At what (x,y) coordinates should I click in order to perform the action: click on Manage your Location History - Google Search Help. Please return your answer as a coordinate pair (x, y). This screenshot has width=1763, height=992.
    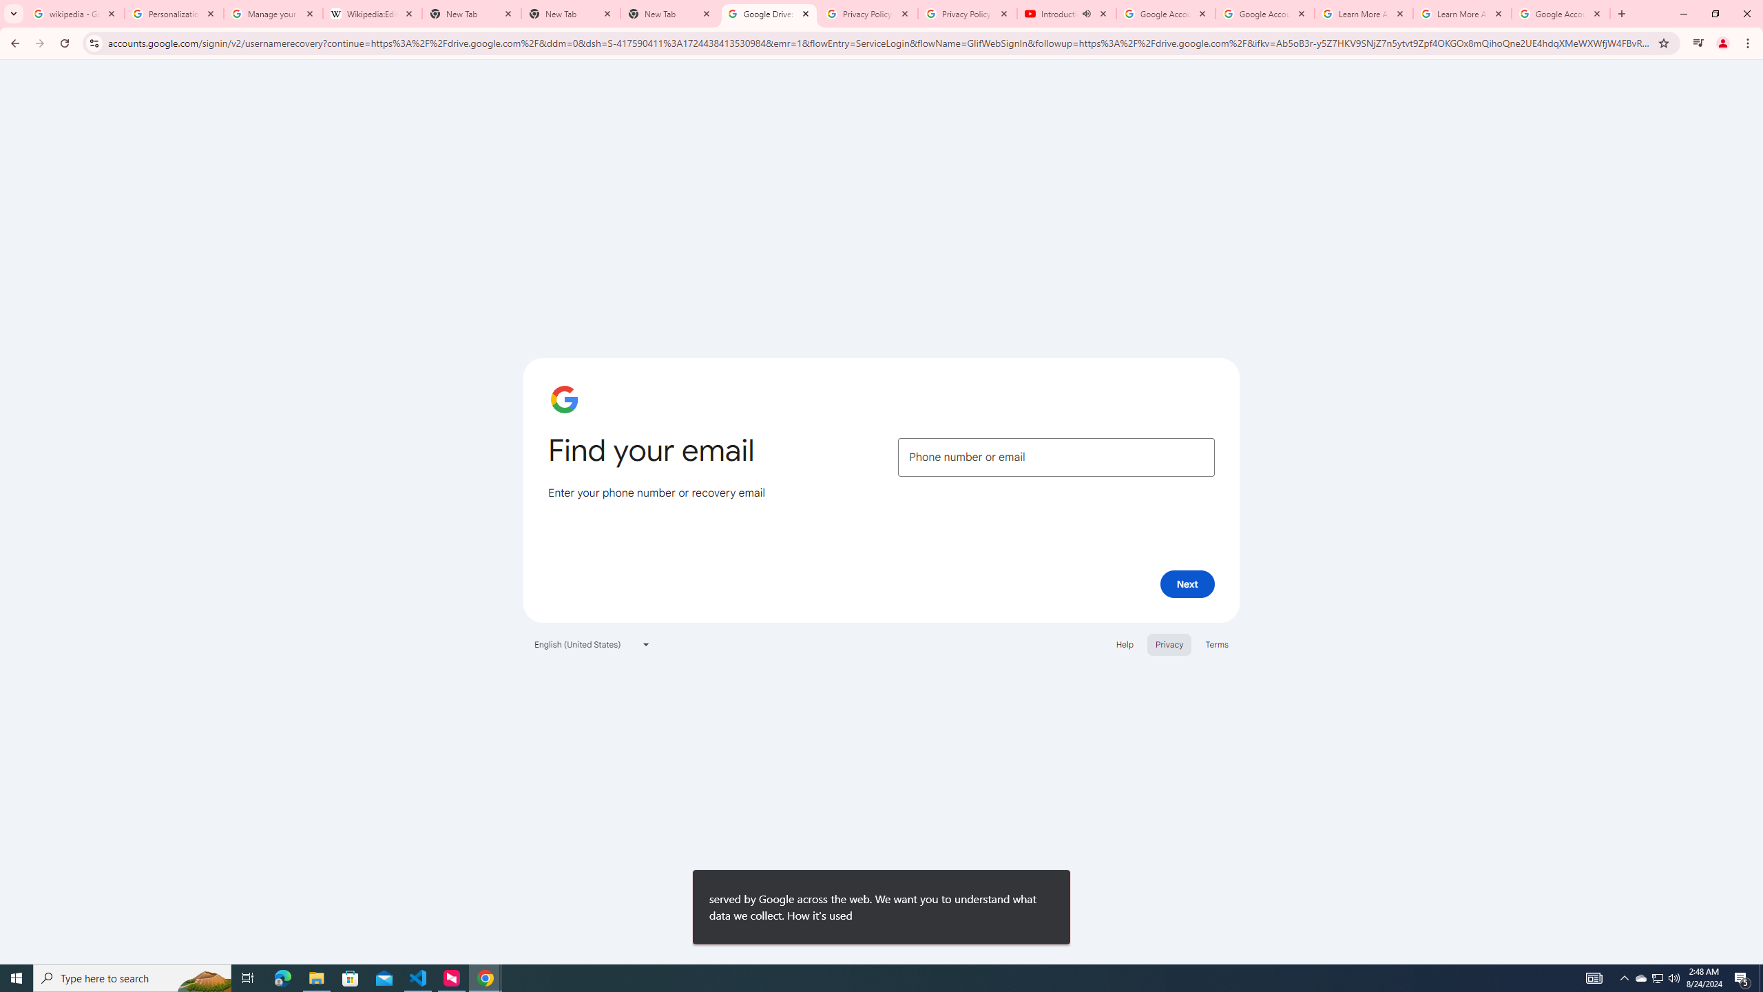
    Looking at the image, I should click on (273, 14).